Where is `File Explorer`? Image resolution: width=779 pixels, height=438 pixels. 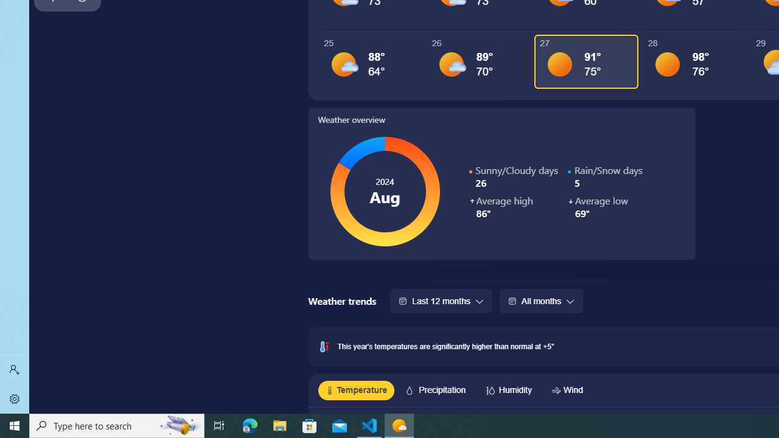
File Explorer is located at coordinates (280, 426).